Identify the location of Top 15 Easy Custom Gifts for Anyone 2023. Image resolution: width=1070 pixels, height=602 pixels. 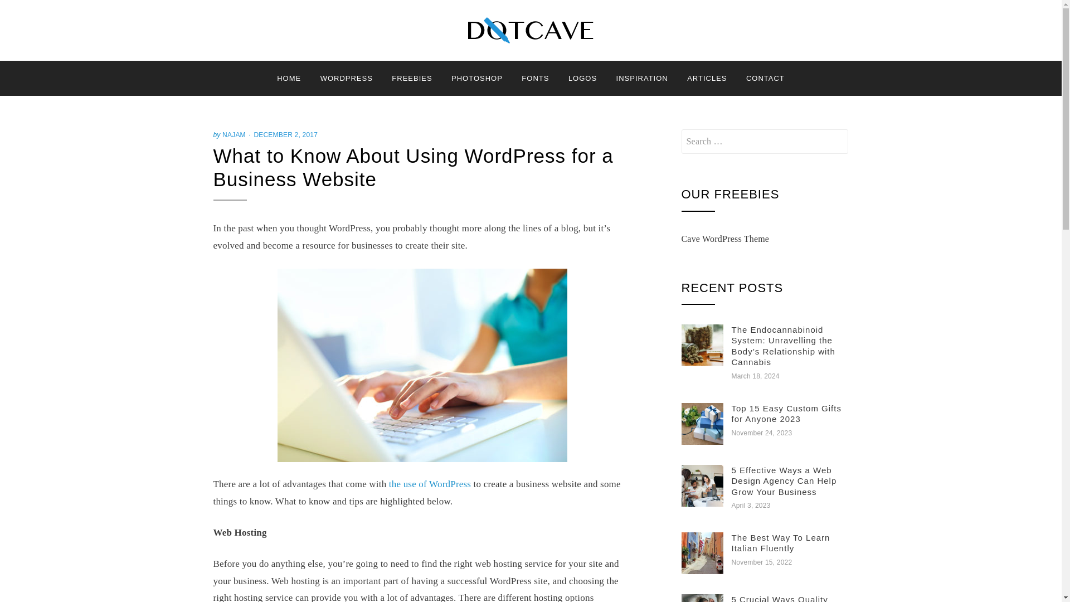
(786, 414).